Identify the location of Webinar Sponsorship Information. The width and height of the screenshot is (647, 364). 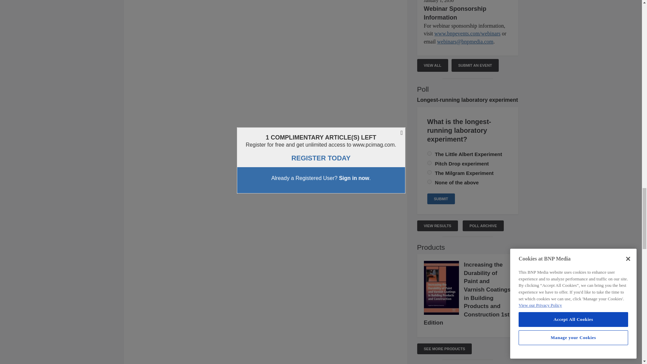
(455, 13).